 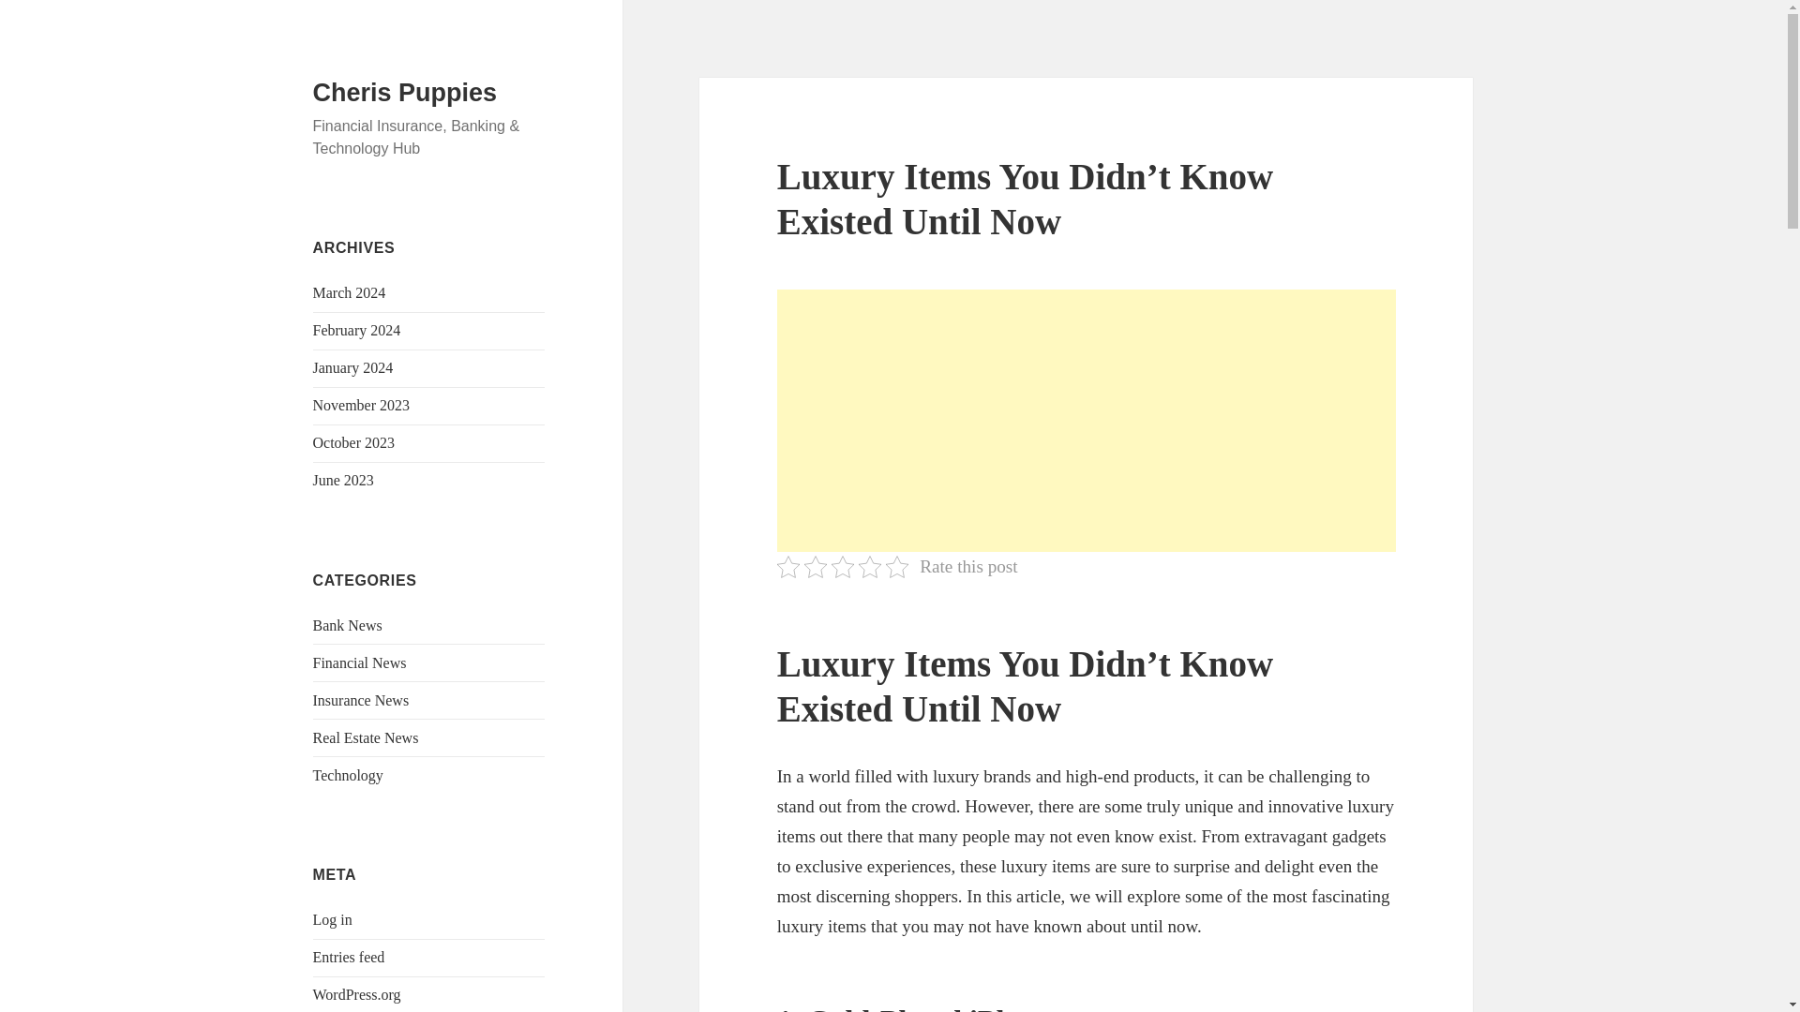 I want to click on Bank News, so click(x=347, y=625).